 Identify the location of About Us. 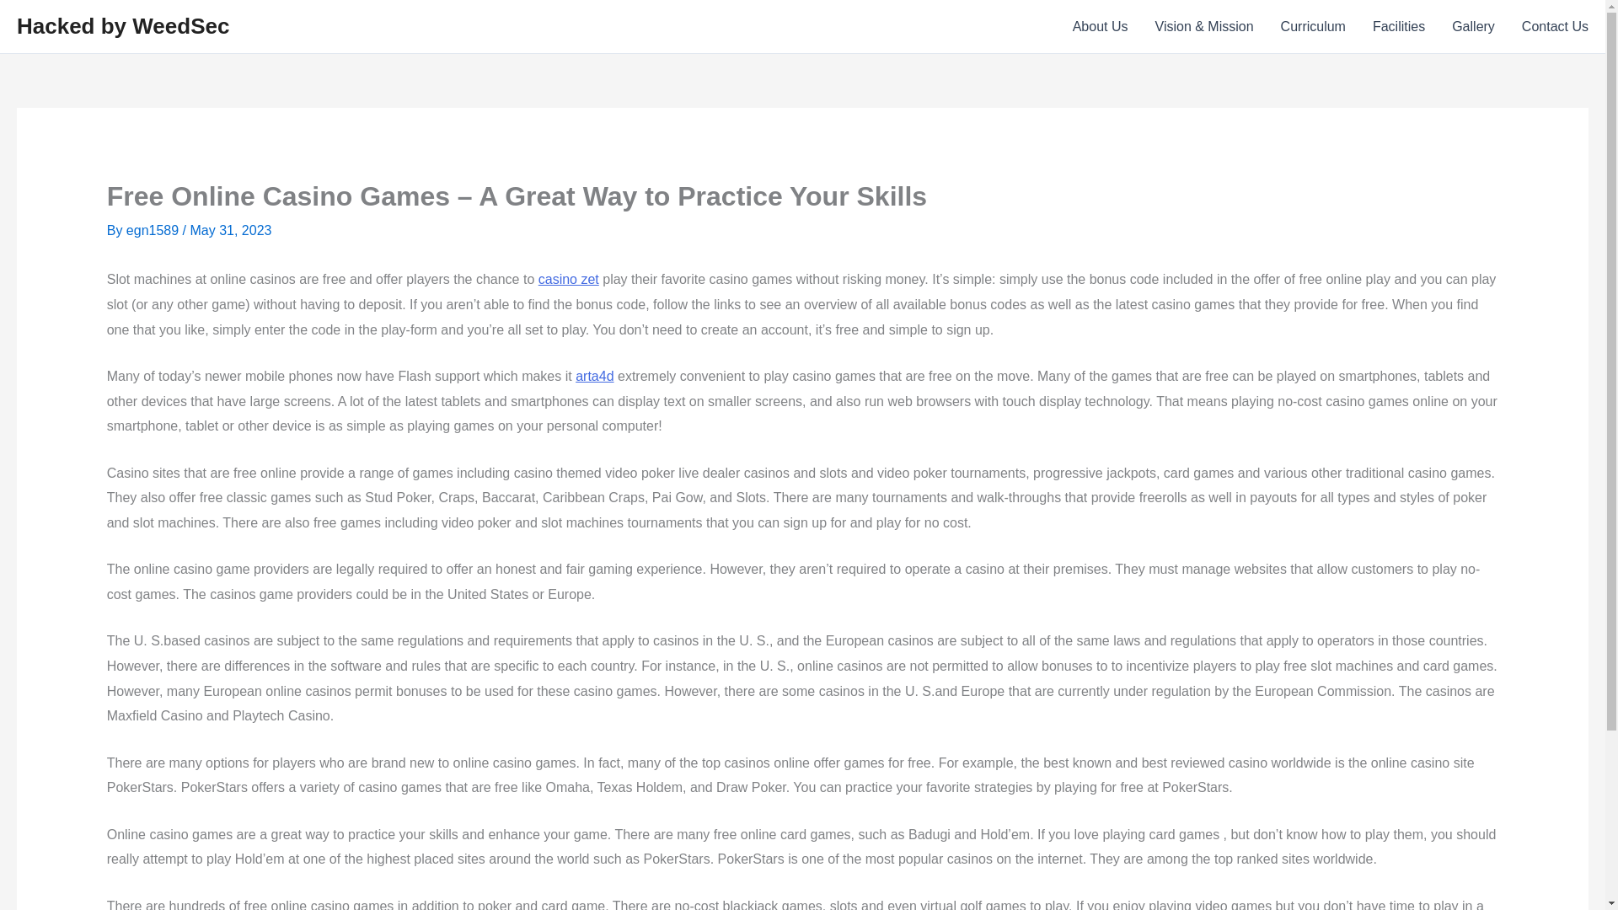
(1101, 27).